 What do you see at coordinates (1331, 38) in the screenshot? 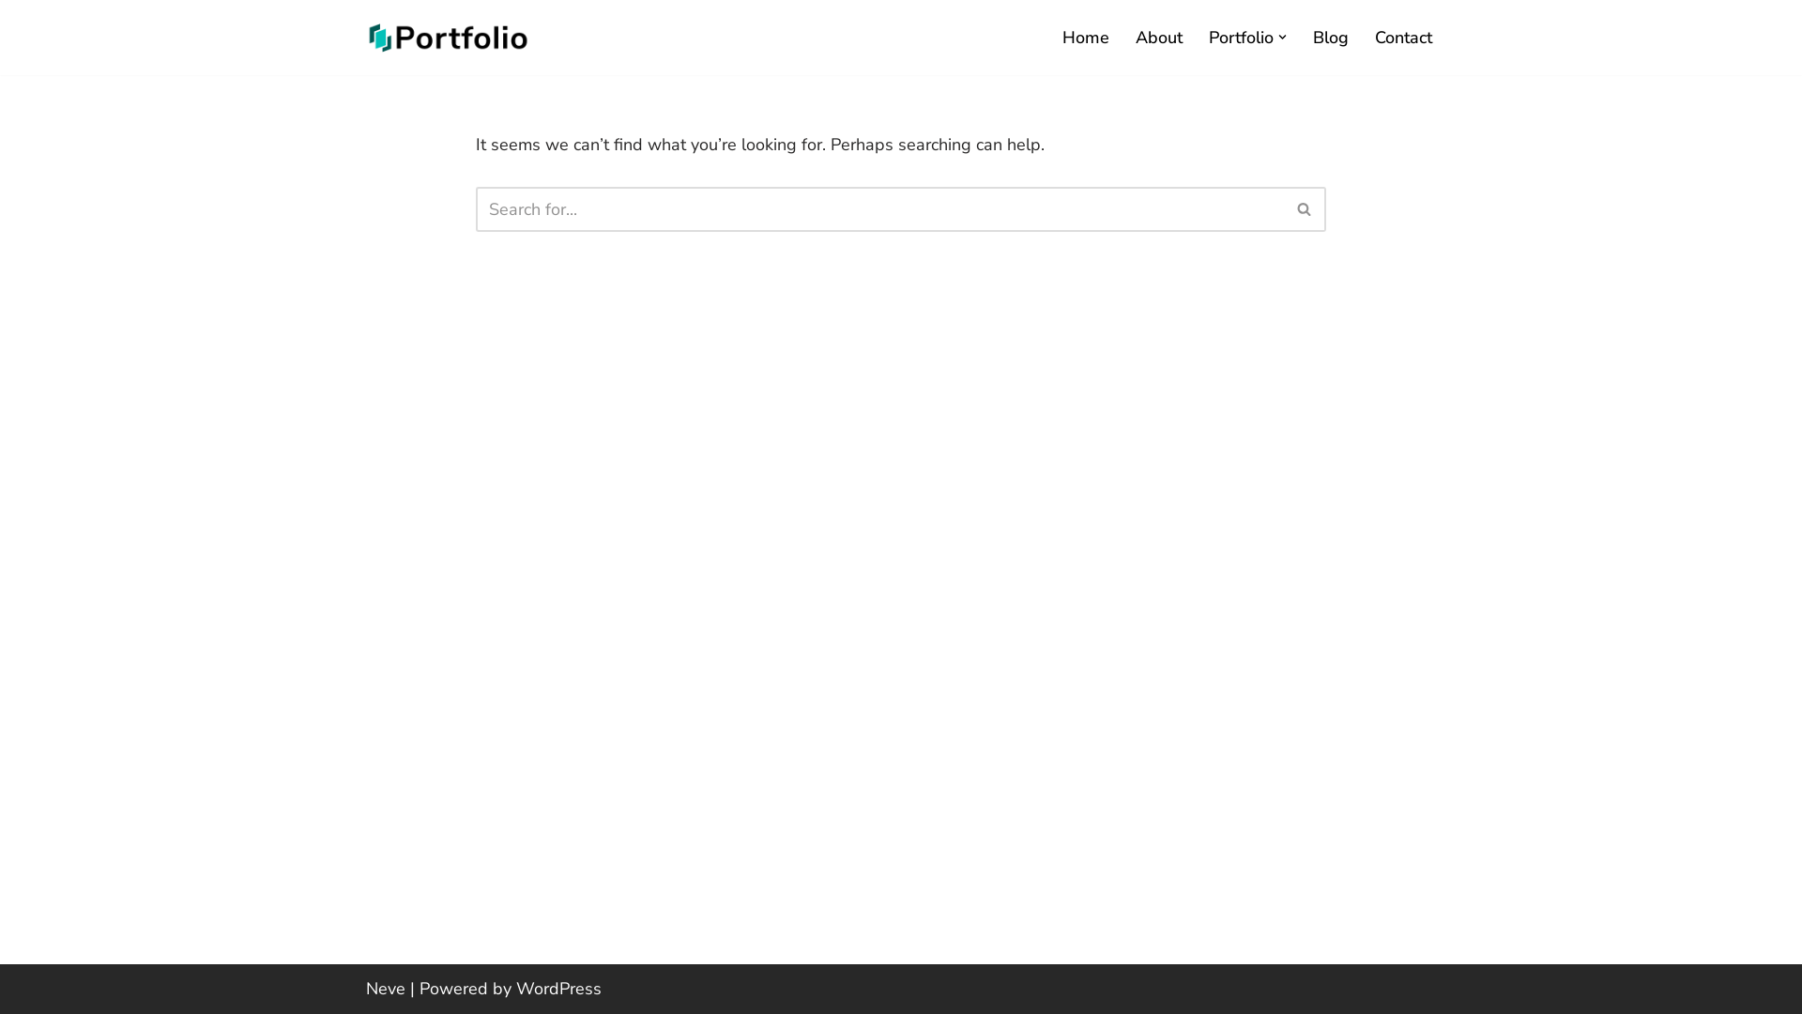
I see `Blog` at bounding box center [1331, 38].